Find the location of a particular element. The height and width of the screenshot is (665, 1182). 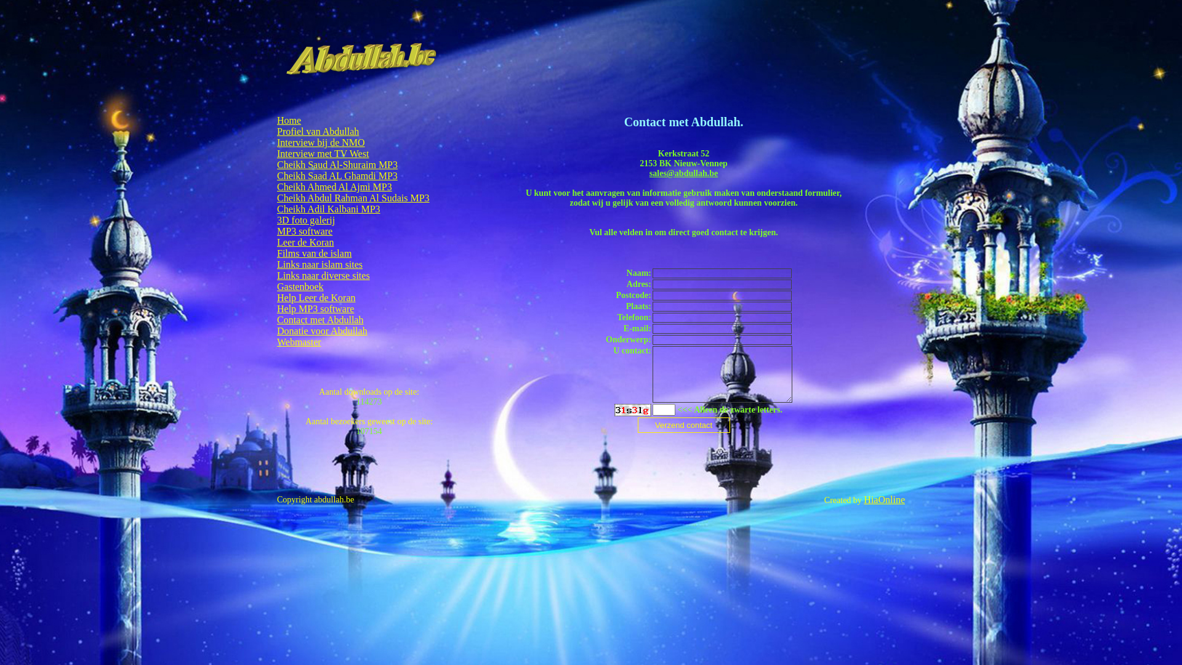

sales@abdullah.be is located at coordinates (683, 174).